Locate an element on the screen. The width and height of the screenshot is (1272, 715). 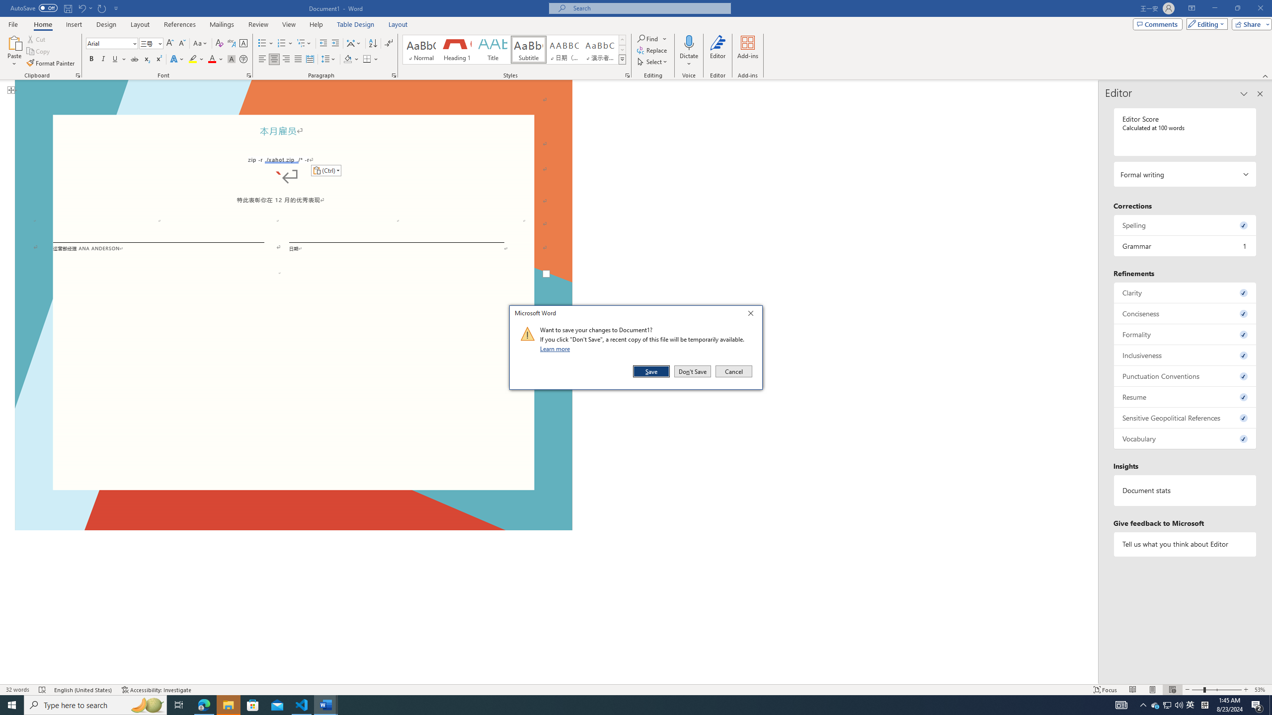
Microsoft Store is located at coordinates (253, 705).